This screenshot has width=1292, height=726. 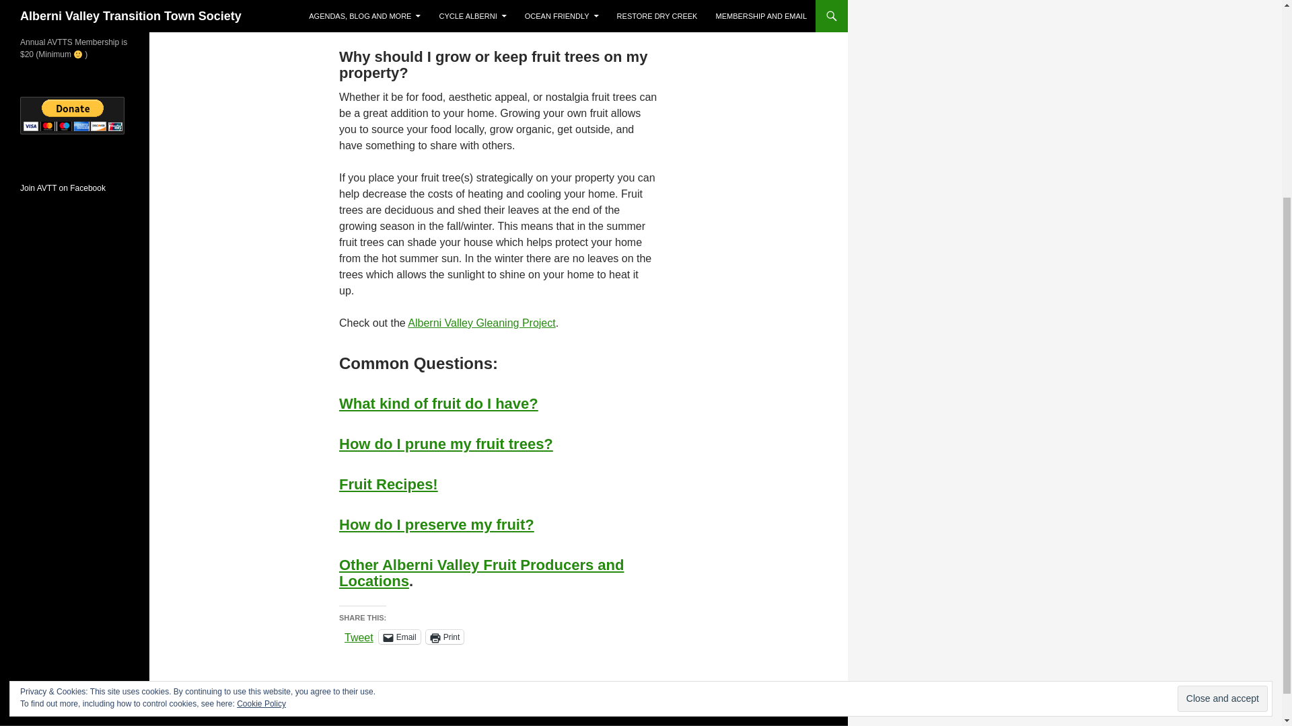 I want to click on Fruit Recipes!, so click(x=388, y=484).